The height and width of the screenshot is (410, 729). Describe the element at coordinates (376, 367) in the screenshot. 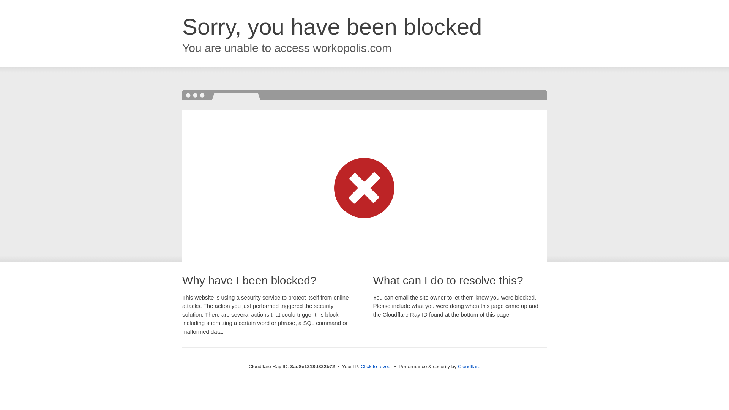

I see `Click to reveal` at that location.